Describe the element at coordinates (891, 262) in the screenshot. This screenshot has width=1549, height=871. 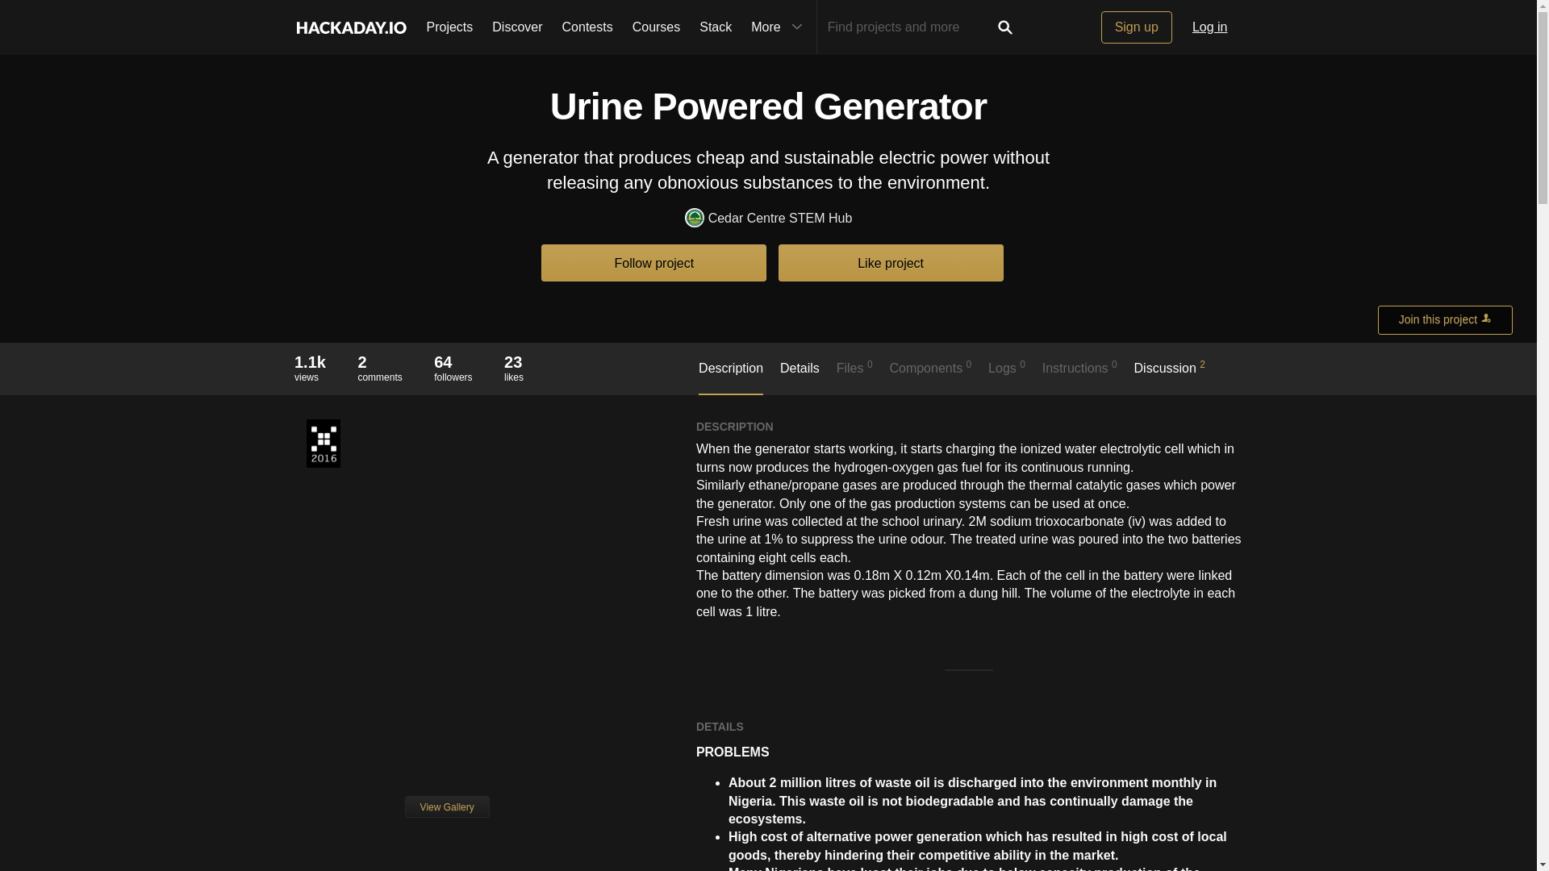
I see `Like project` at that location.